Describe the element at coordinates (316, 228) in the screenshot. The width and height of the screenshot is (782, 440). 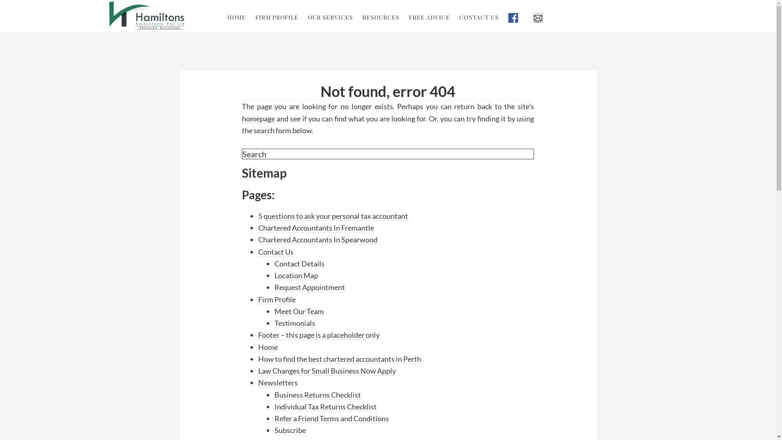
I see `Chartered Accountants In Fremantle` at that location.